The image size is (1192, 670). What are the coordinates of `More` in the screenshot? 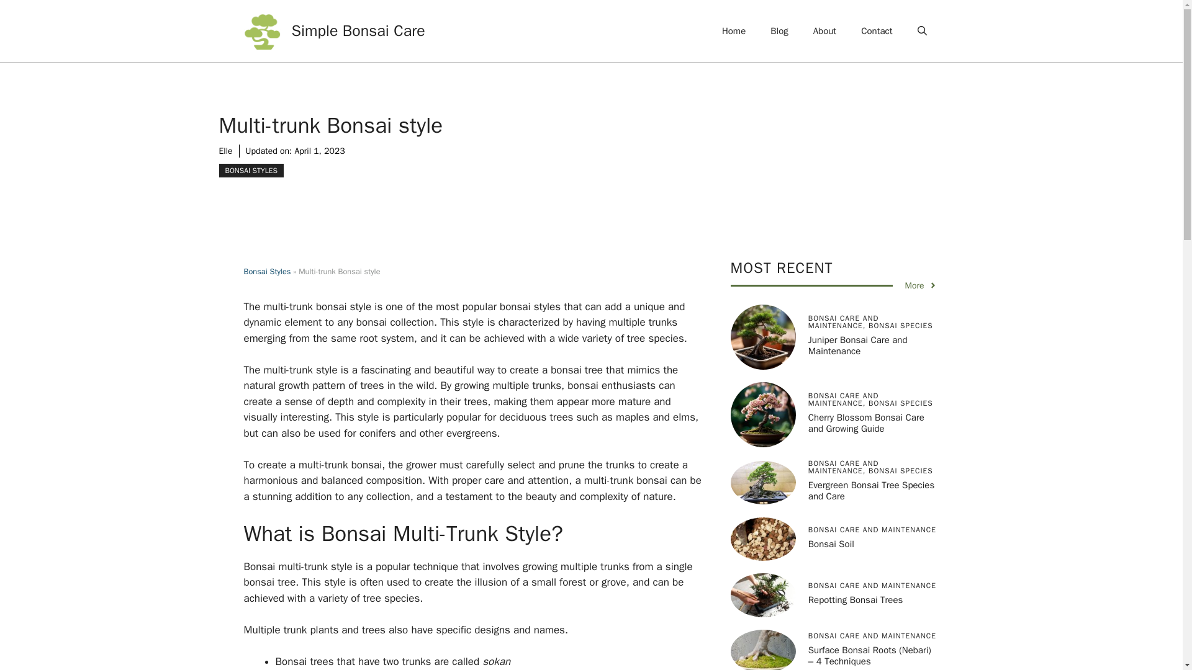 It's located at (921, 285).